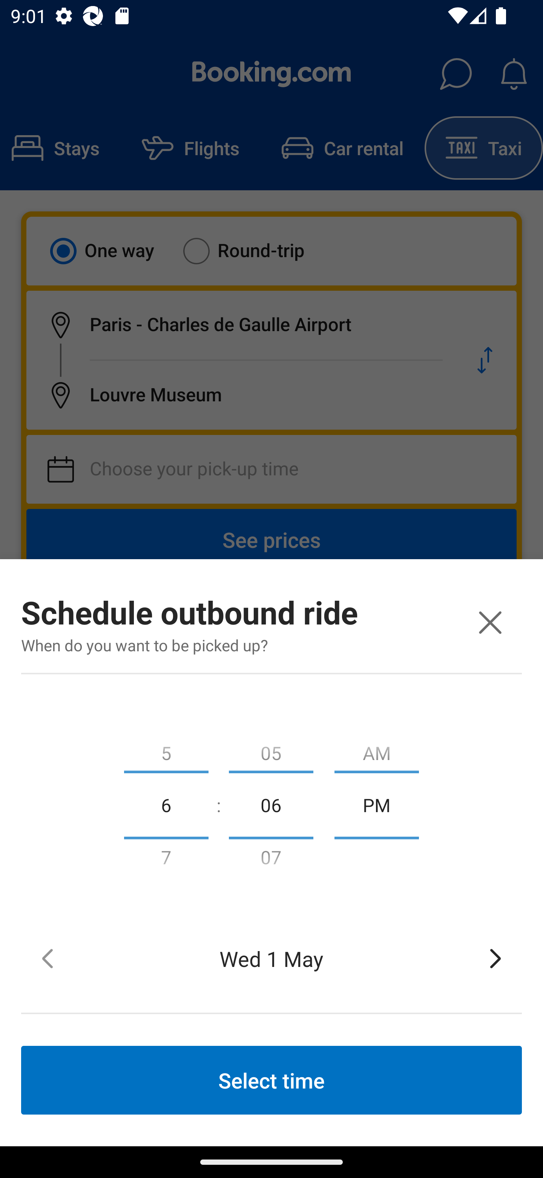 The width and height of the screenshot is (543, 1178). Describe the element at coordinates (271, 750) in the screenshot. I see `05` at that location.